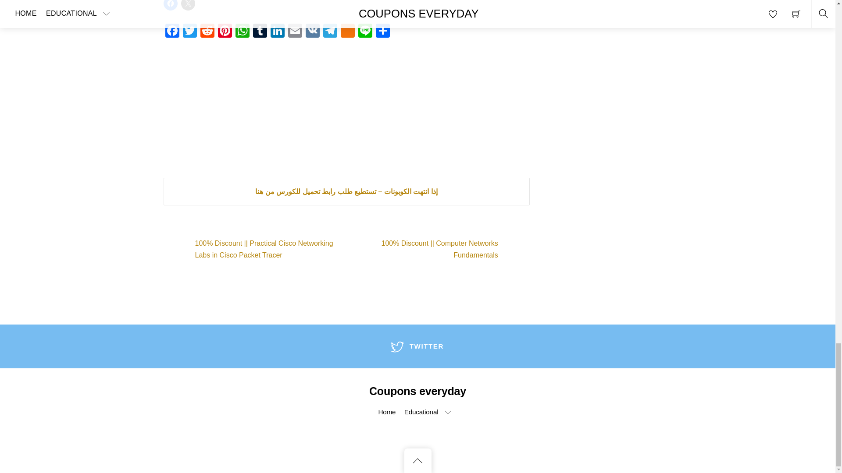 Image resolution: width=842 pixels, height=473 pixels. Describe the element at coordinates (260, 32) in the screenshot. I see `Tumblr` at that location.